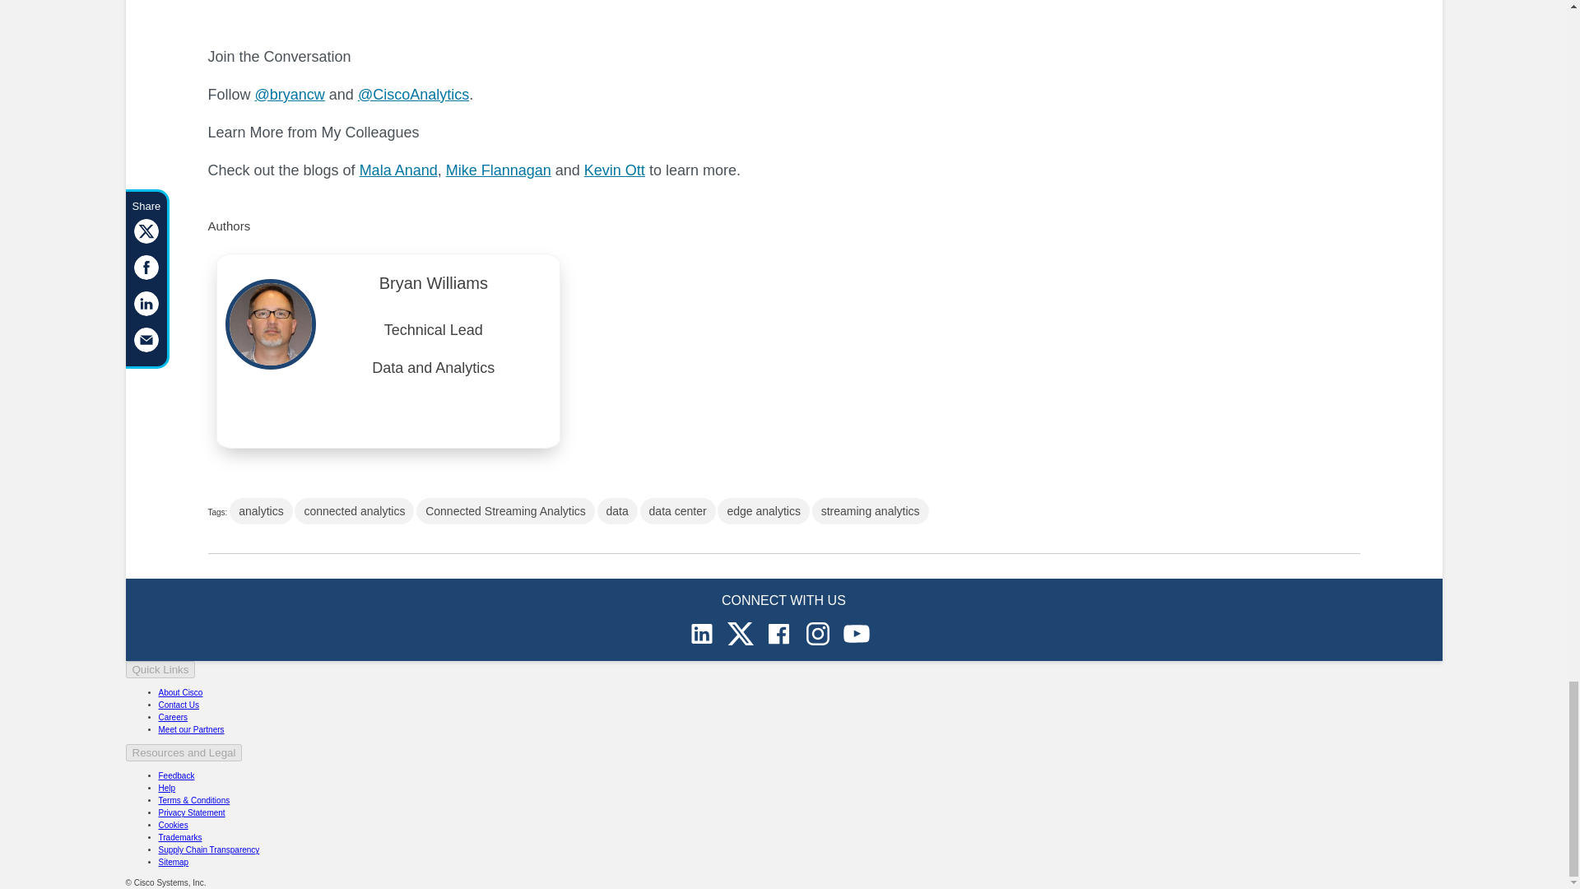 Image resolution: width=1580 pixels, height=889 pixels. Describe the element at coordinates (354, 510) in the screenshot. I see `connected analytics` at that location.